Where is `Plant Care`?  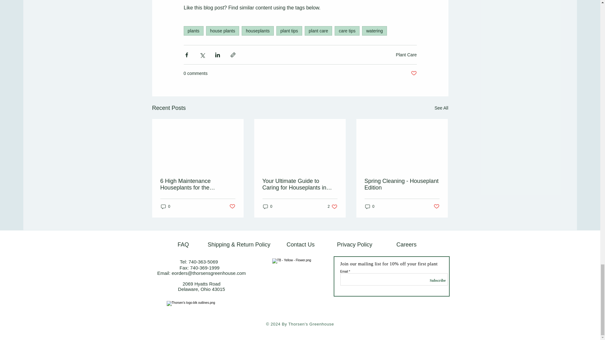
Plant Care is located at coordinates (406, 55).